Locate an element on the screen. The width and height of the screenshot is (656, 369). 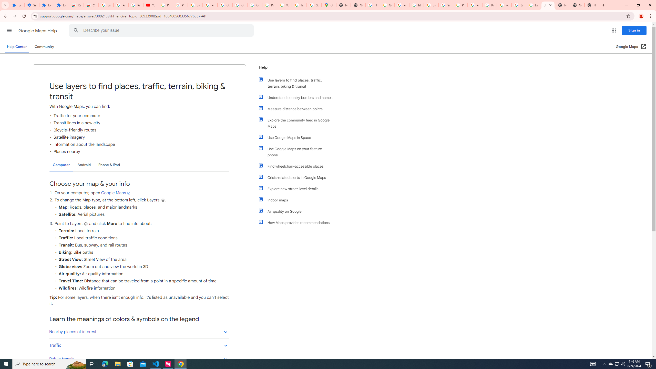
YouTube is located at coordinates (504, 5).